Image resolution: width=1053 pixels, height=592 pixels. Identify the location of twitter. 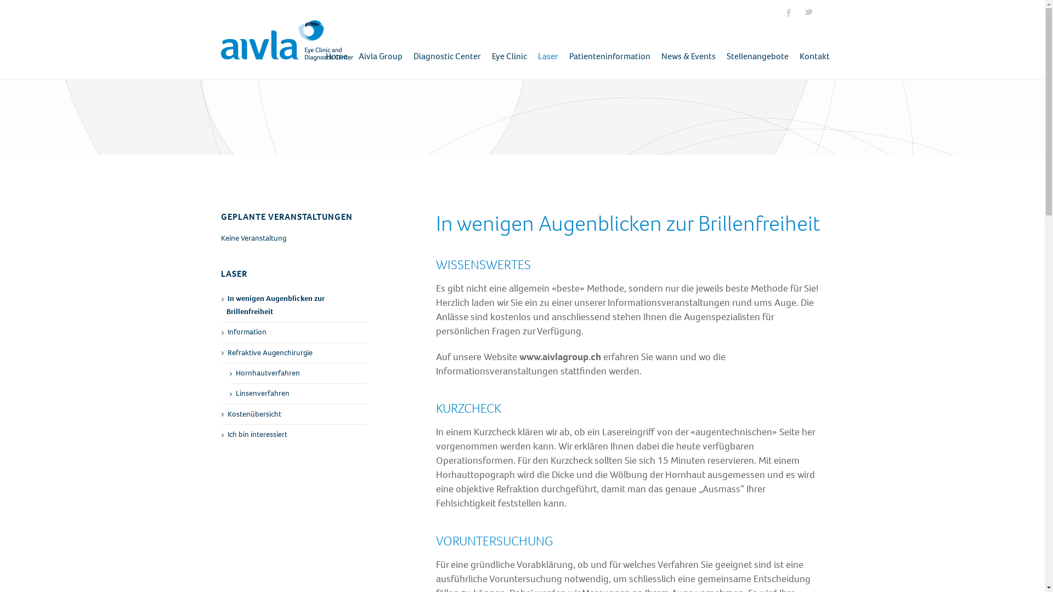
(808, 12).